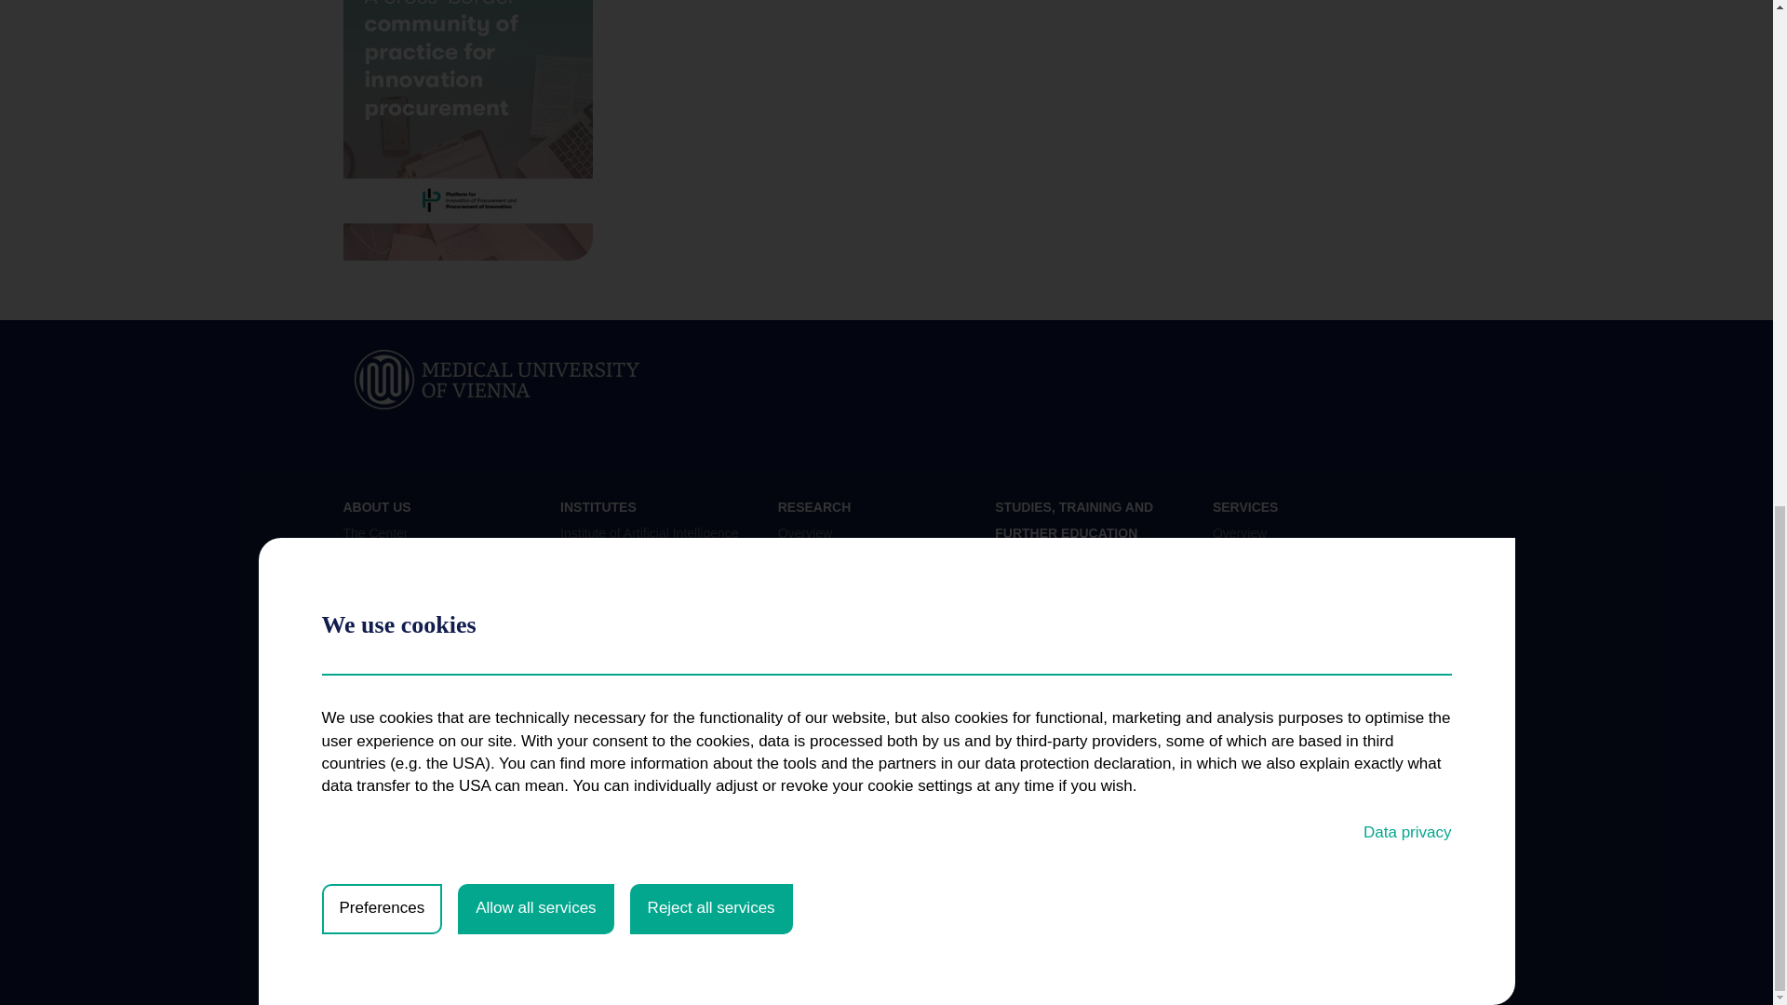  I want to click on Open Positions, so click(386, 623).